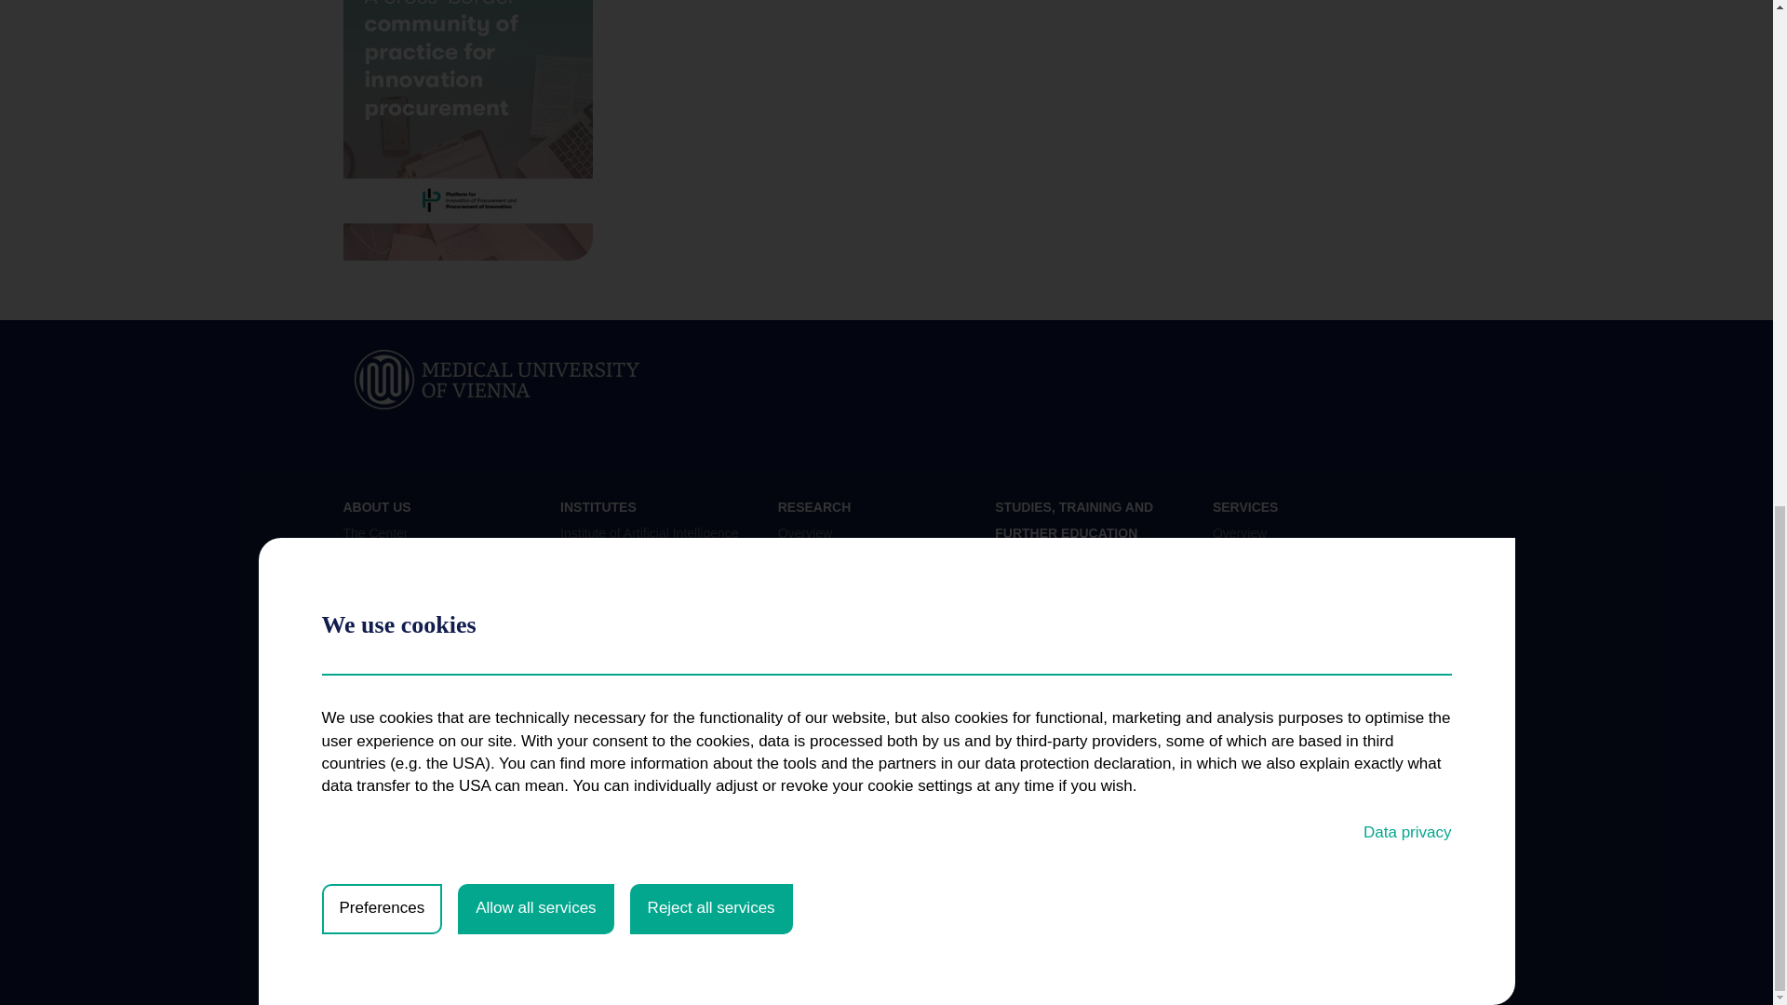  I want to click on Open Positions, so click(386, 623).